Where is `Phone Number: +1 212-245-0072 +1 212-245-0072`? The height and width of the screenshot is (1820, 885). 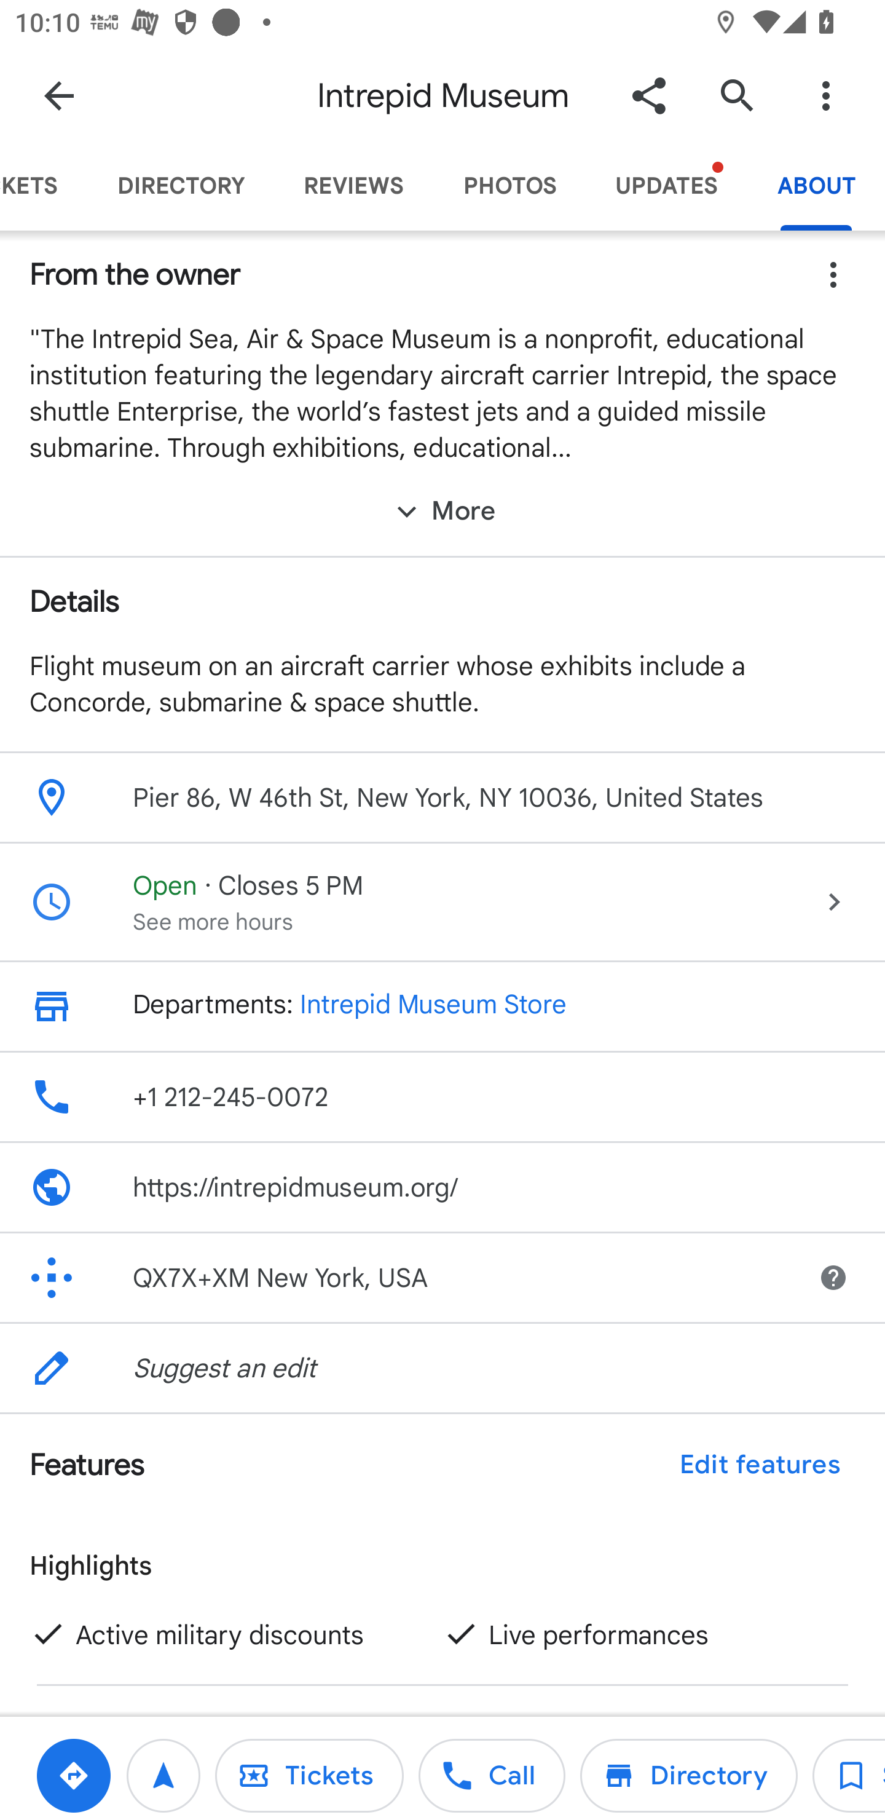 Phone Number: +1 212-245-0072 +1 212-245-0072 is located at coordinates (442, 1096).